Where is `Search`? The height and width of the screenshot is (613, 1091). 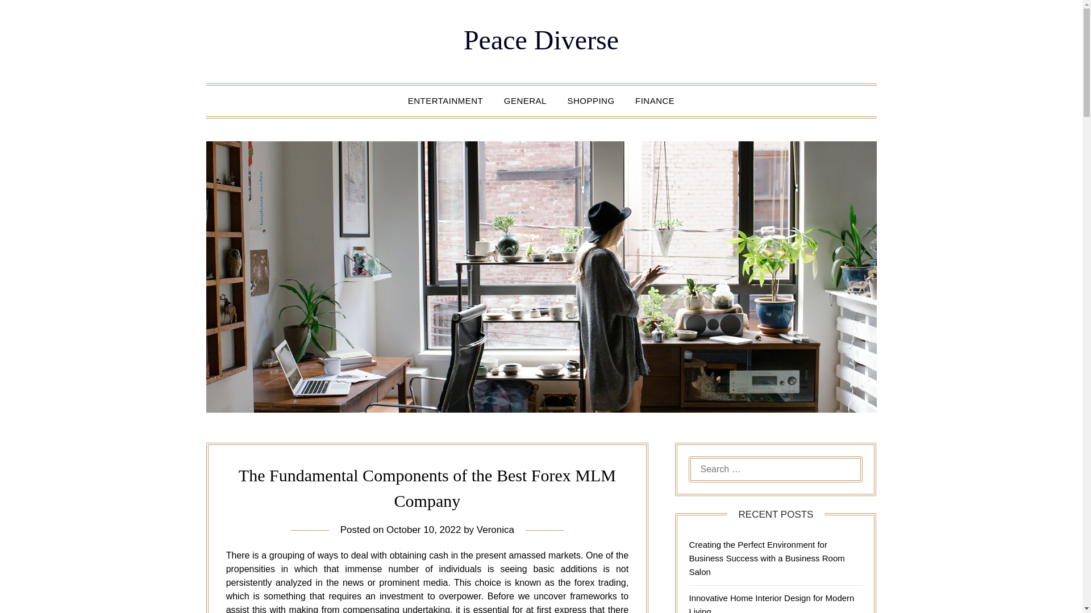 Search is located at coordinates (28, 16).